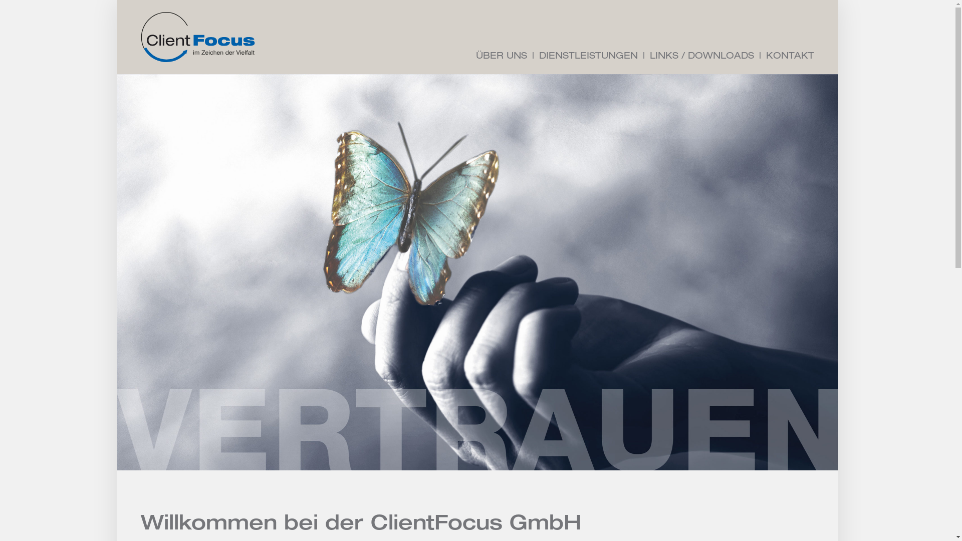  I want to click on DIENSTLEISTUNGEN, so click(588, 57).